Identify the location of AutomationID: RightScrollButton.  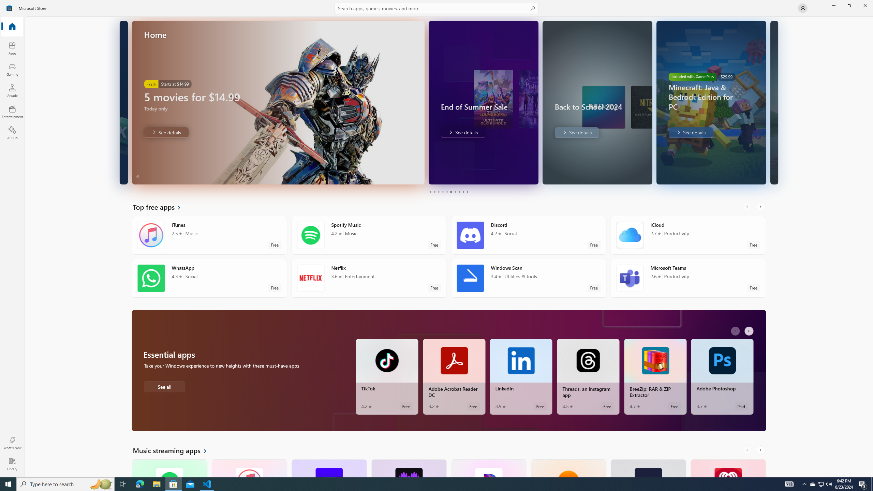
(761, 450).